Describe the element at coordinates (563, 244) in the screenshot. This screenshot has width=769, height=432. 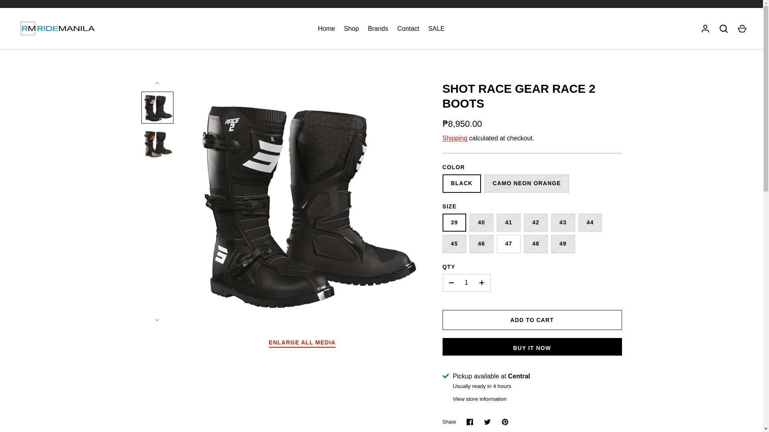
I see `Sold out` at that location.